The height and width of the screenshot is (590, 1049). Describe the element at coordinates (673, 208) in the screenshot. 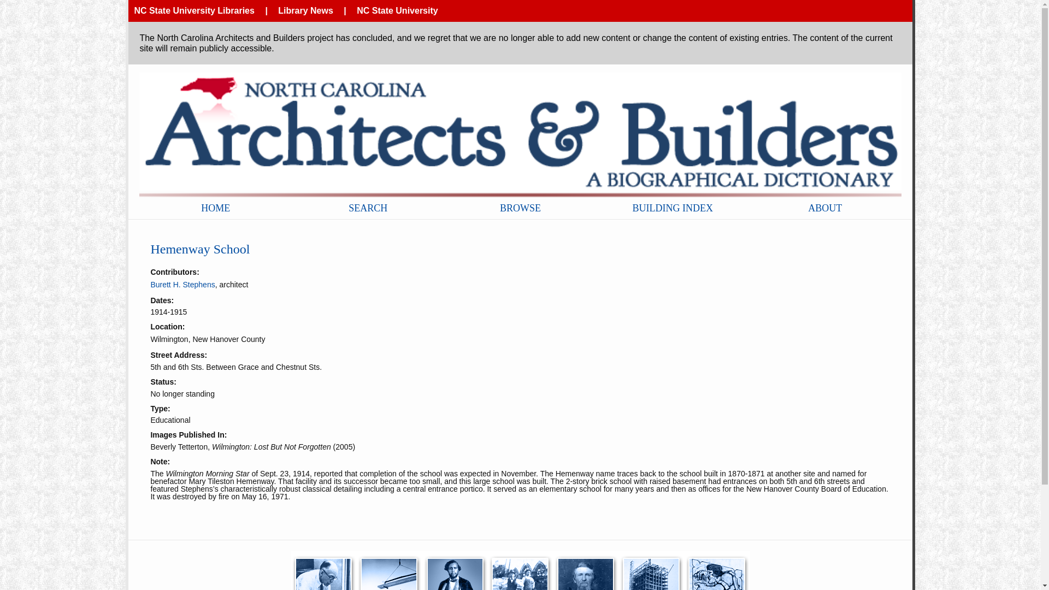

I see `BUILDING INDEX` at that location.